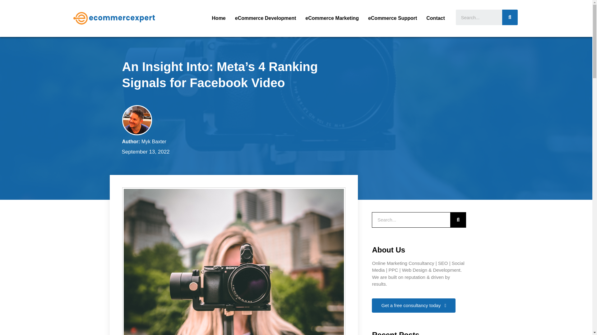 Image resolution: width=597 pixels, height=335 pixels. I want to click on Search, so click(479, 17).